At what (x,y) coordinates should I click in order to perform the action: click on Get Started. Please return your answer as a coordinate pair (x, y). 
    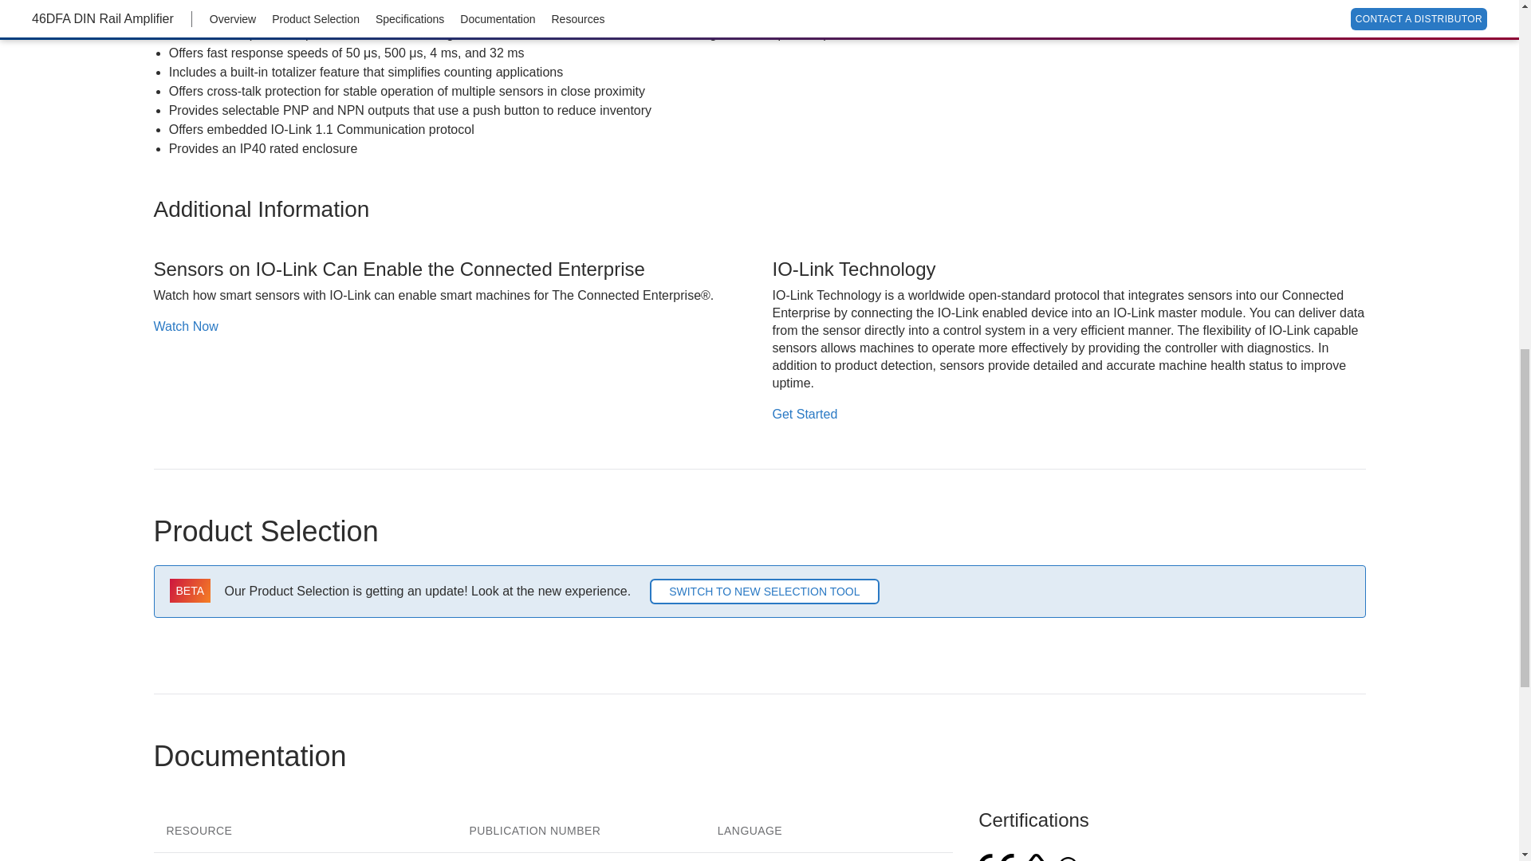
    Looking at the image, I should click on (1069, 415).